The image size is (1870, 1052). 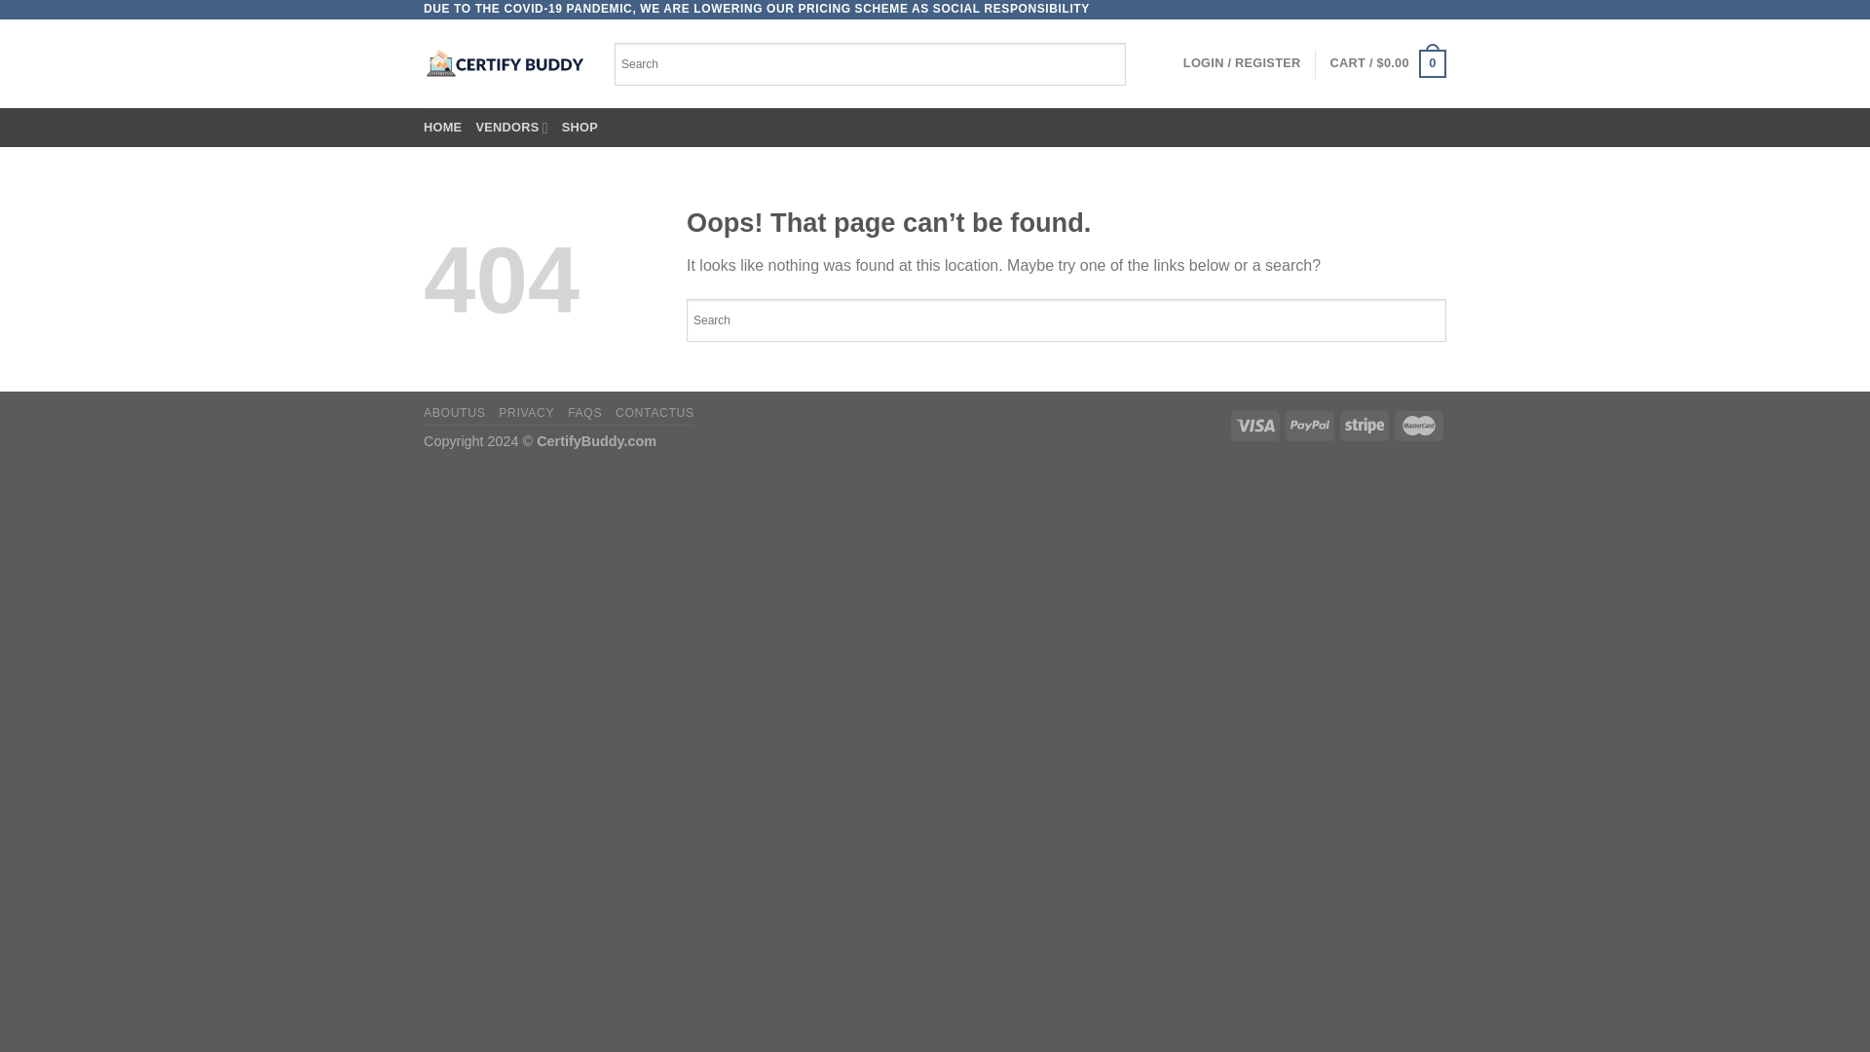 What do you see at coordinates (442, 128) in the screenshot?
I see `HOME` at bounding box center [442, 128].